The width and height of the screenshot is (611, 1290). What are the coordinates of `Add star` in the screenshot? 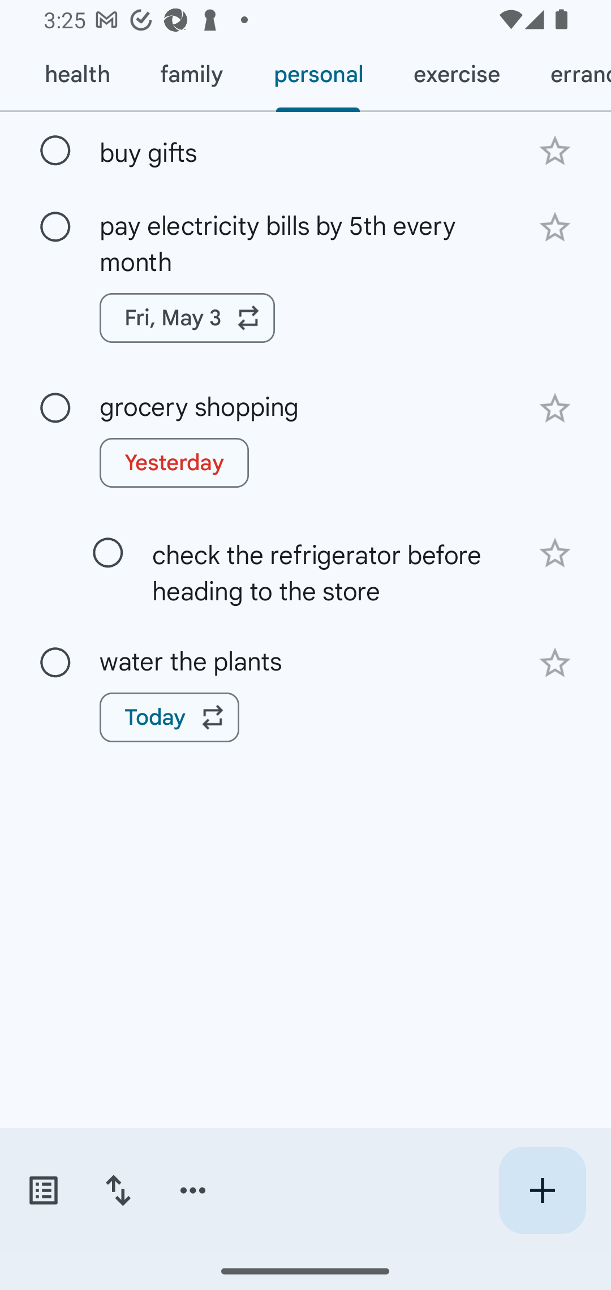 It's located at (554, 553).